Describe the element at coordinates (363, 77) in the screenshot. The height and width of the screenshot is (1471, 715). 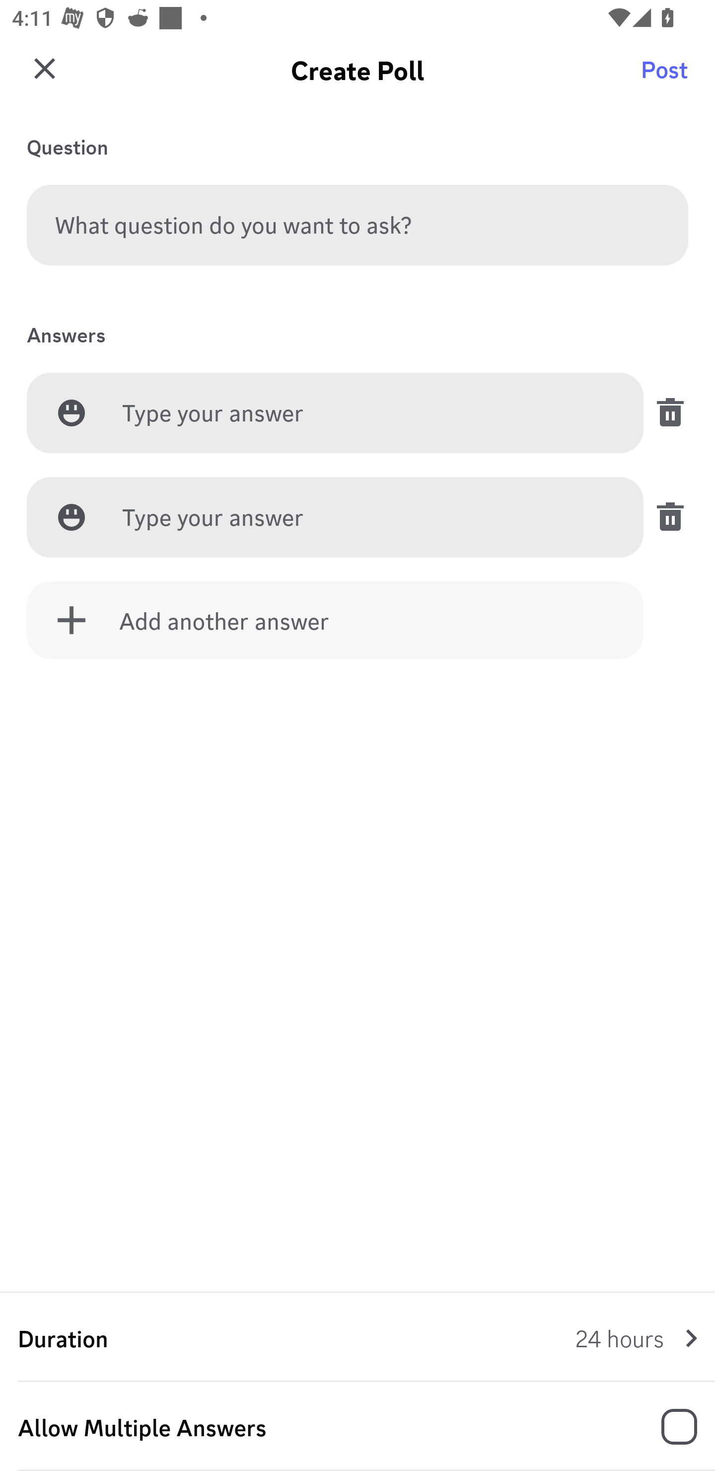
I see `general (channel) general general (channel)` at that location.